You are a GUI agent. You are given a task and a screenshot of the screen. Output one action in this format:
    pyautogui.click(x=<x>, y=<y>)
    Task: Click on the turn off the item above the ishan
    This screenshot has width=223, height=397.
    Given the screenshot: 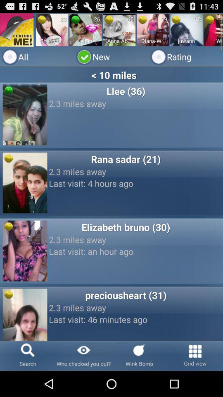 What is the action you would take?
    pyautogui.click(x=92, y=28)
    